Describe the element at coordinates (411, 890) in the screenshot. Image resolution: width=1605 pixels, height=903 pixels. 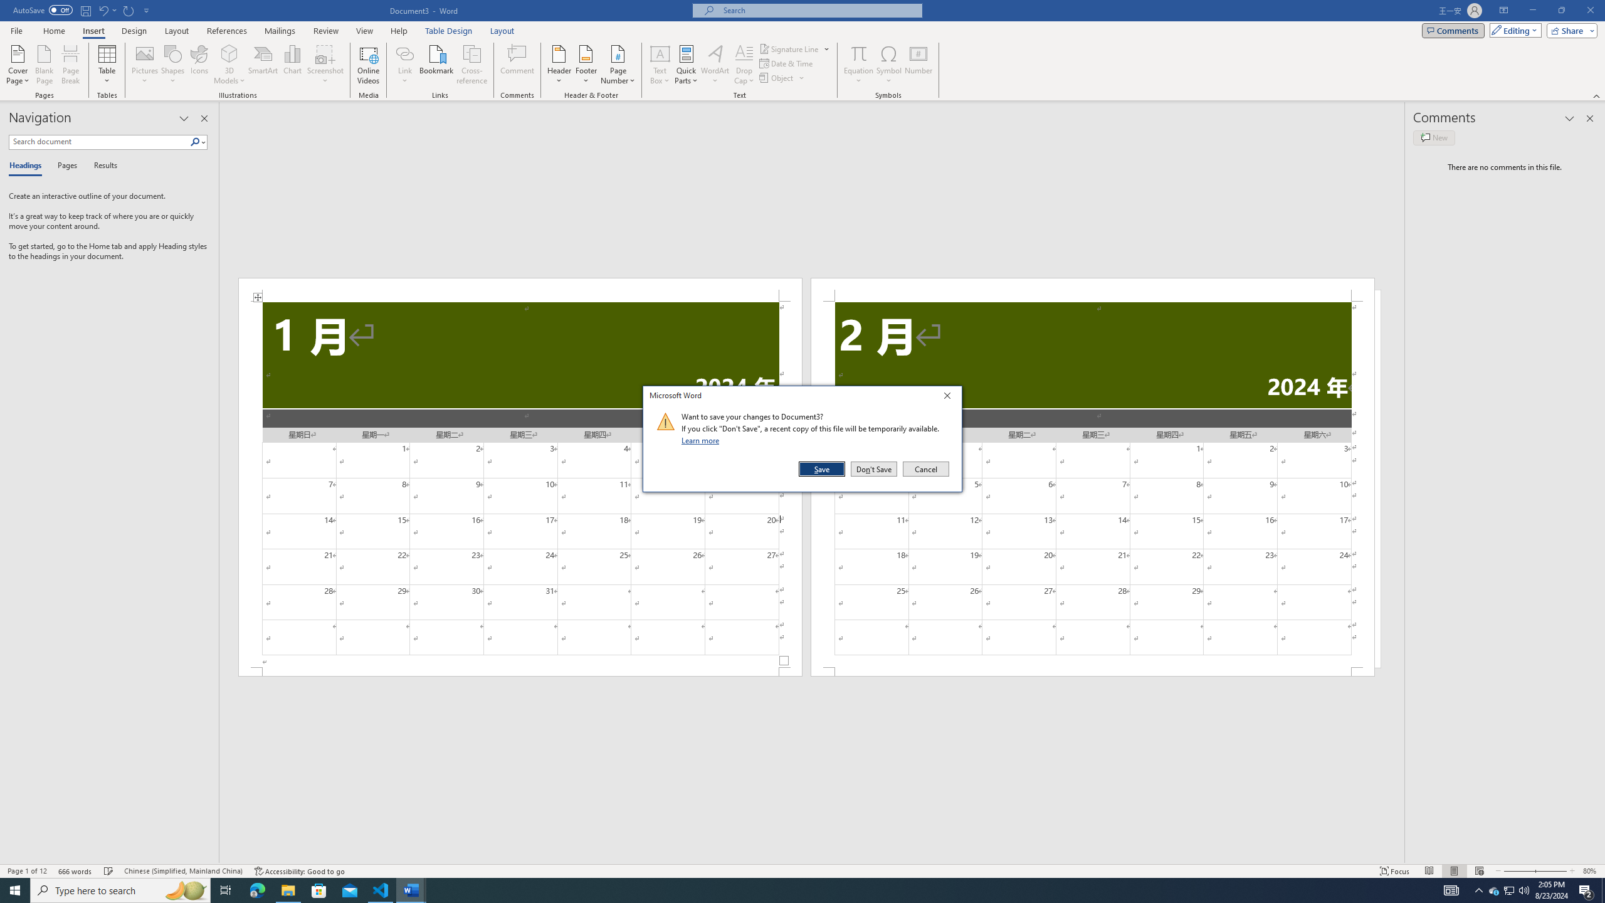
I see `Word - 2 running windows` at that location.